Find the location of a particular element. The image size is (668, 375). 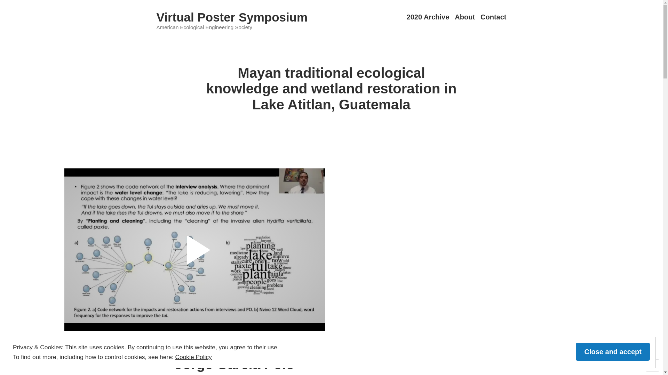

Virtual Poster Symposium is located at coordinates (232, 17).